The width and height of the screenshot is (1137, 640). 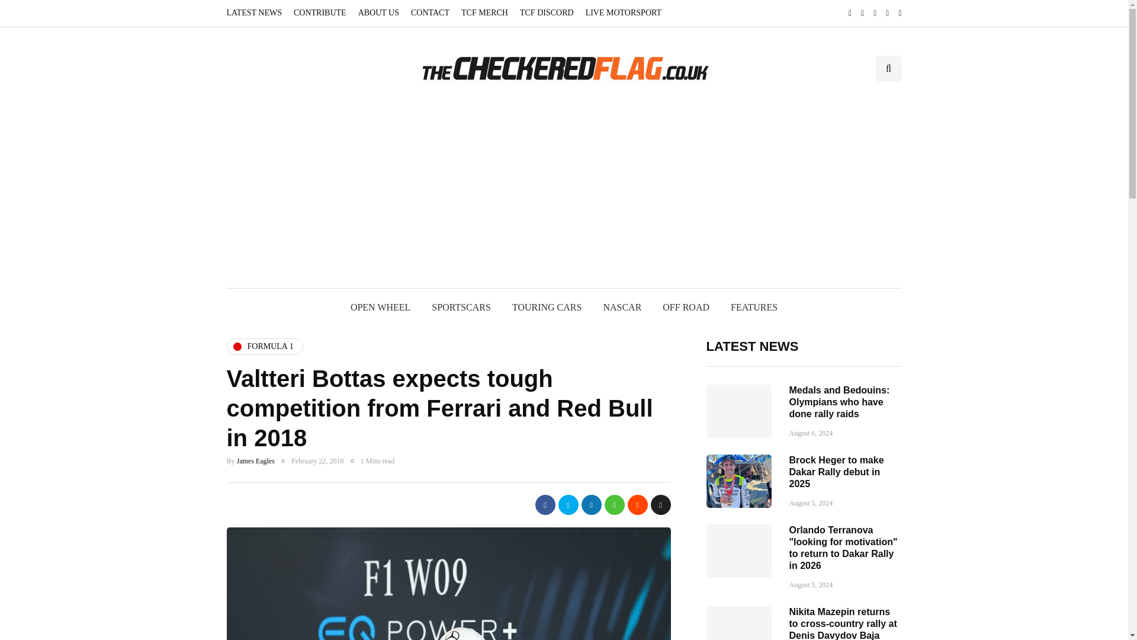 I want to click on Share to WhatsApp, so click(x=614, y=505).